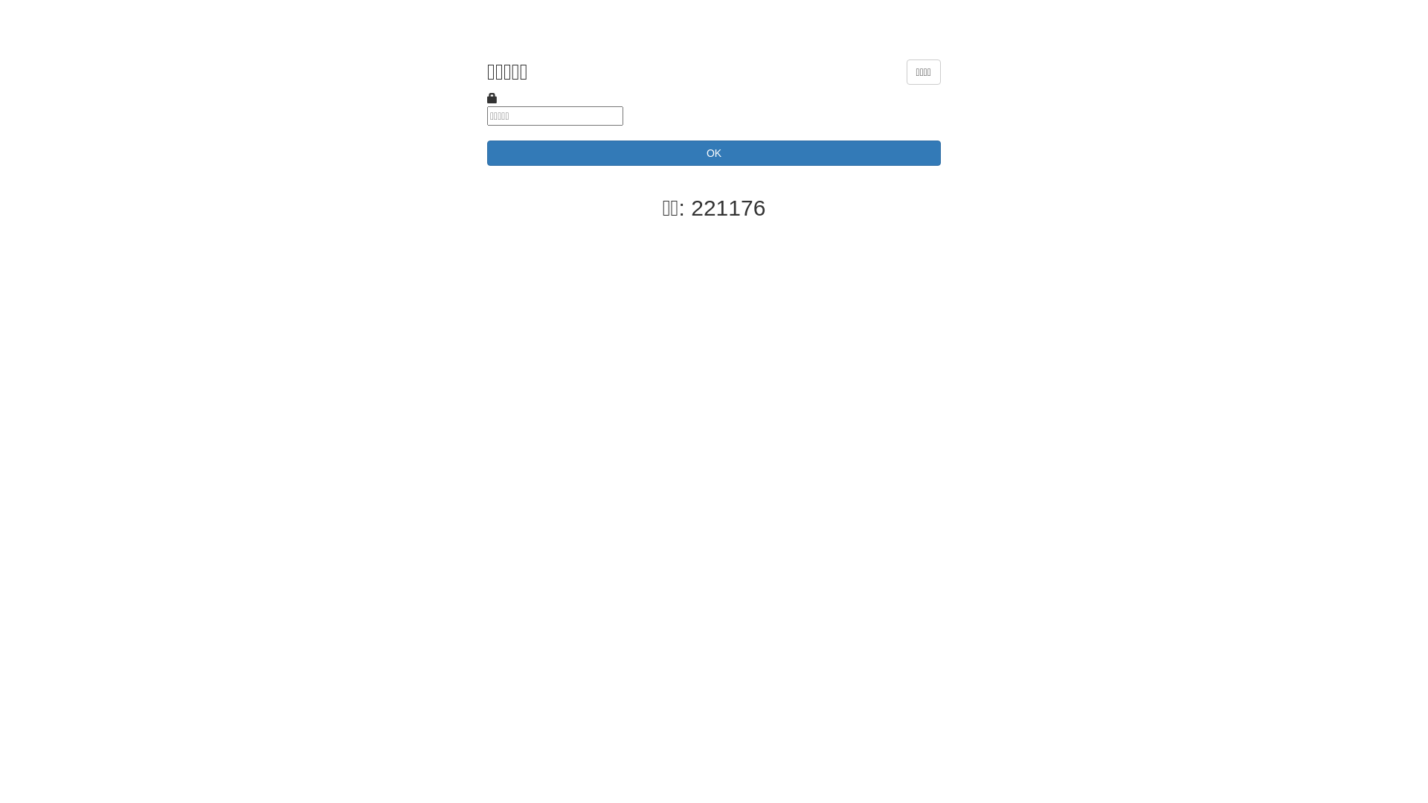  Describe the element at coordinates (714, 153) in the screenshot. I see `OK` at that location.